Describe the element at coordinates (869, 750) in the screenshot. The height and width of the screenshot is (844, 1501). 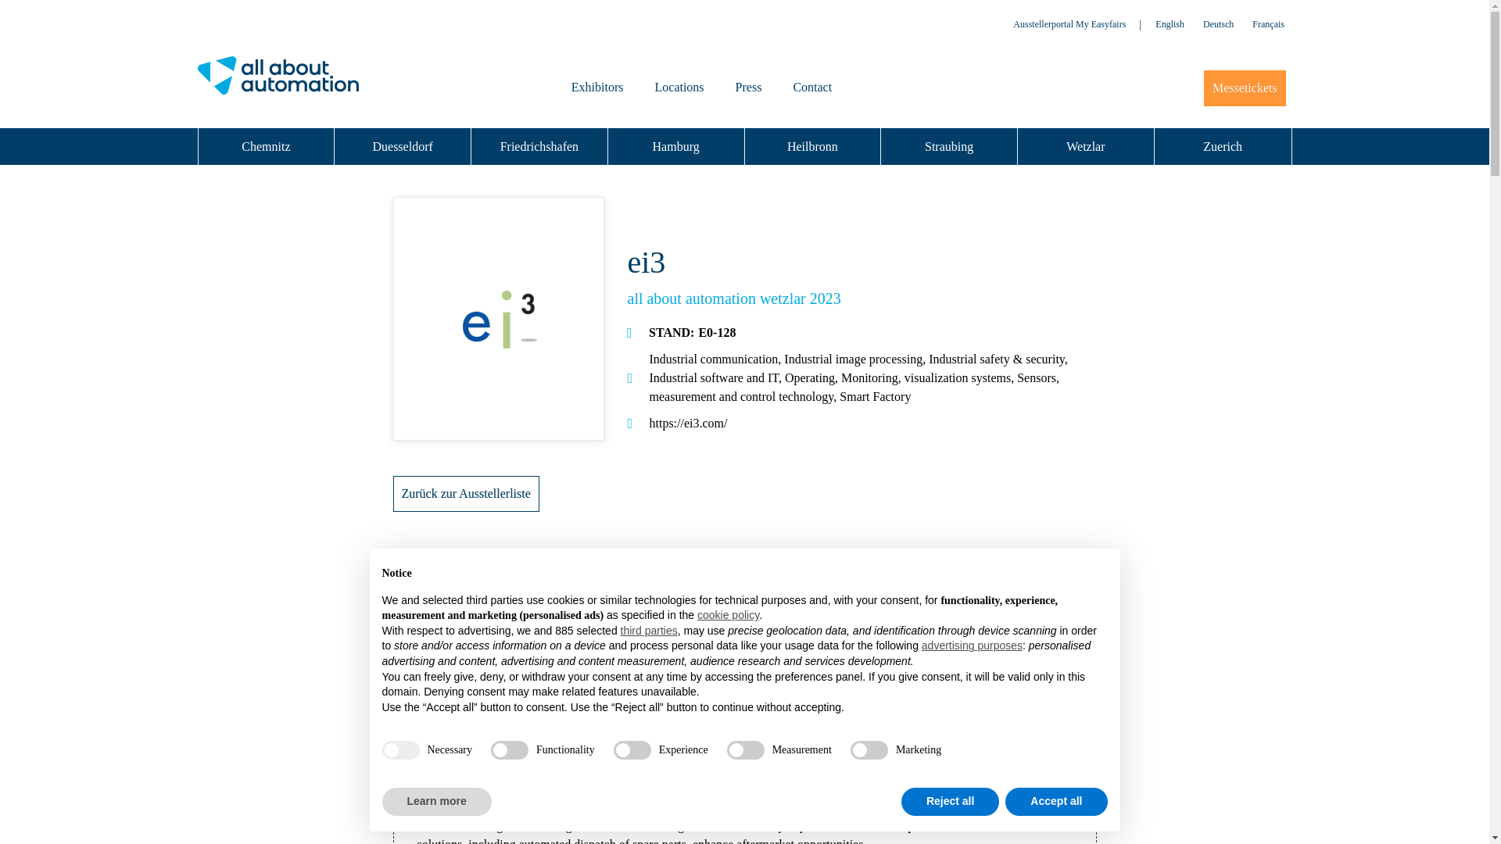
I see `false` at that location.